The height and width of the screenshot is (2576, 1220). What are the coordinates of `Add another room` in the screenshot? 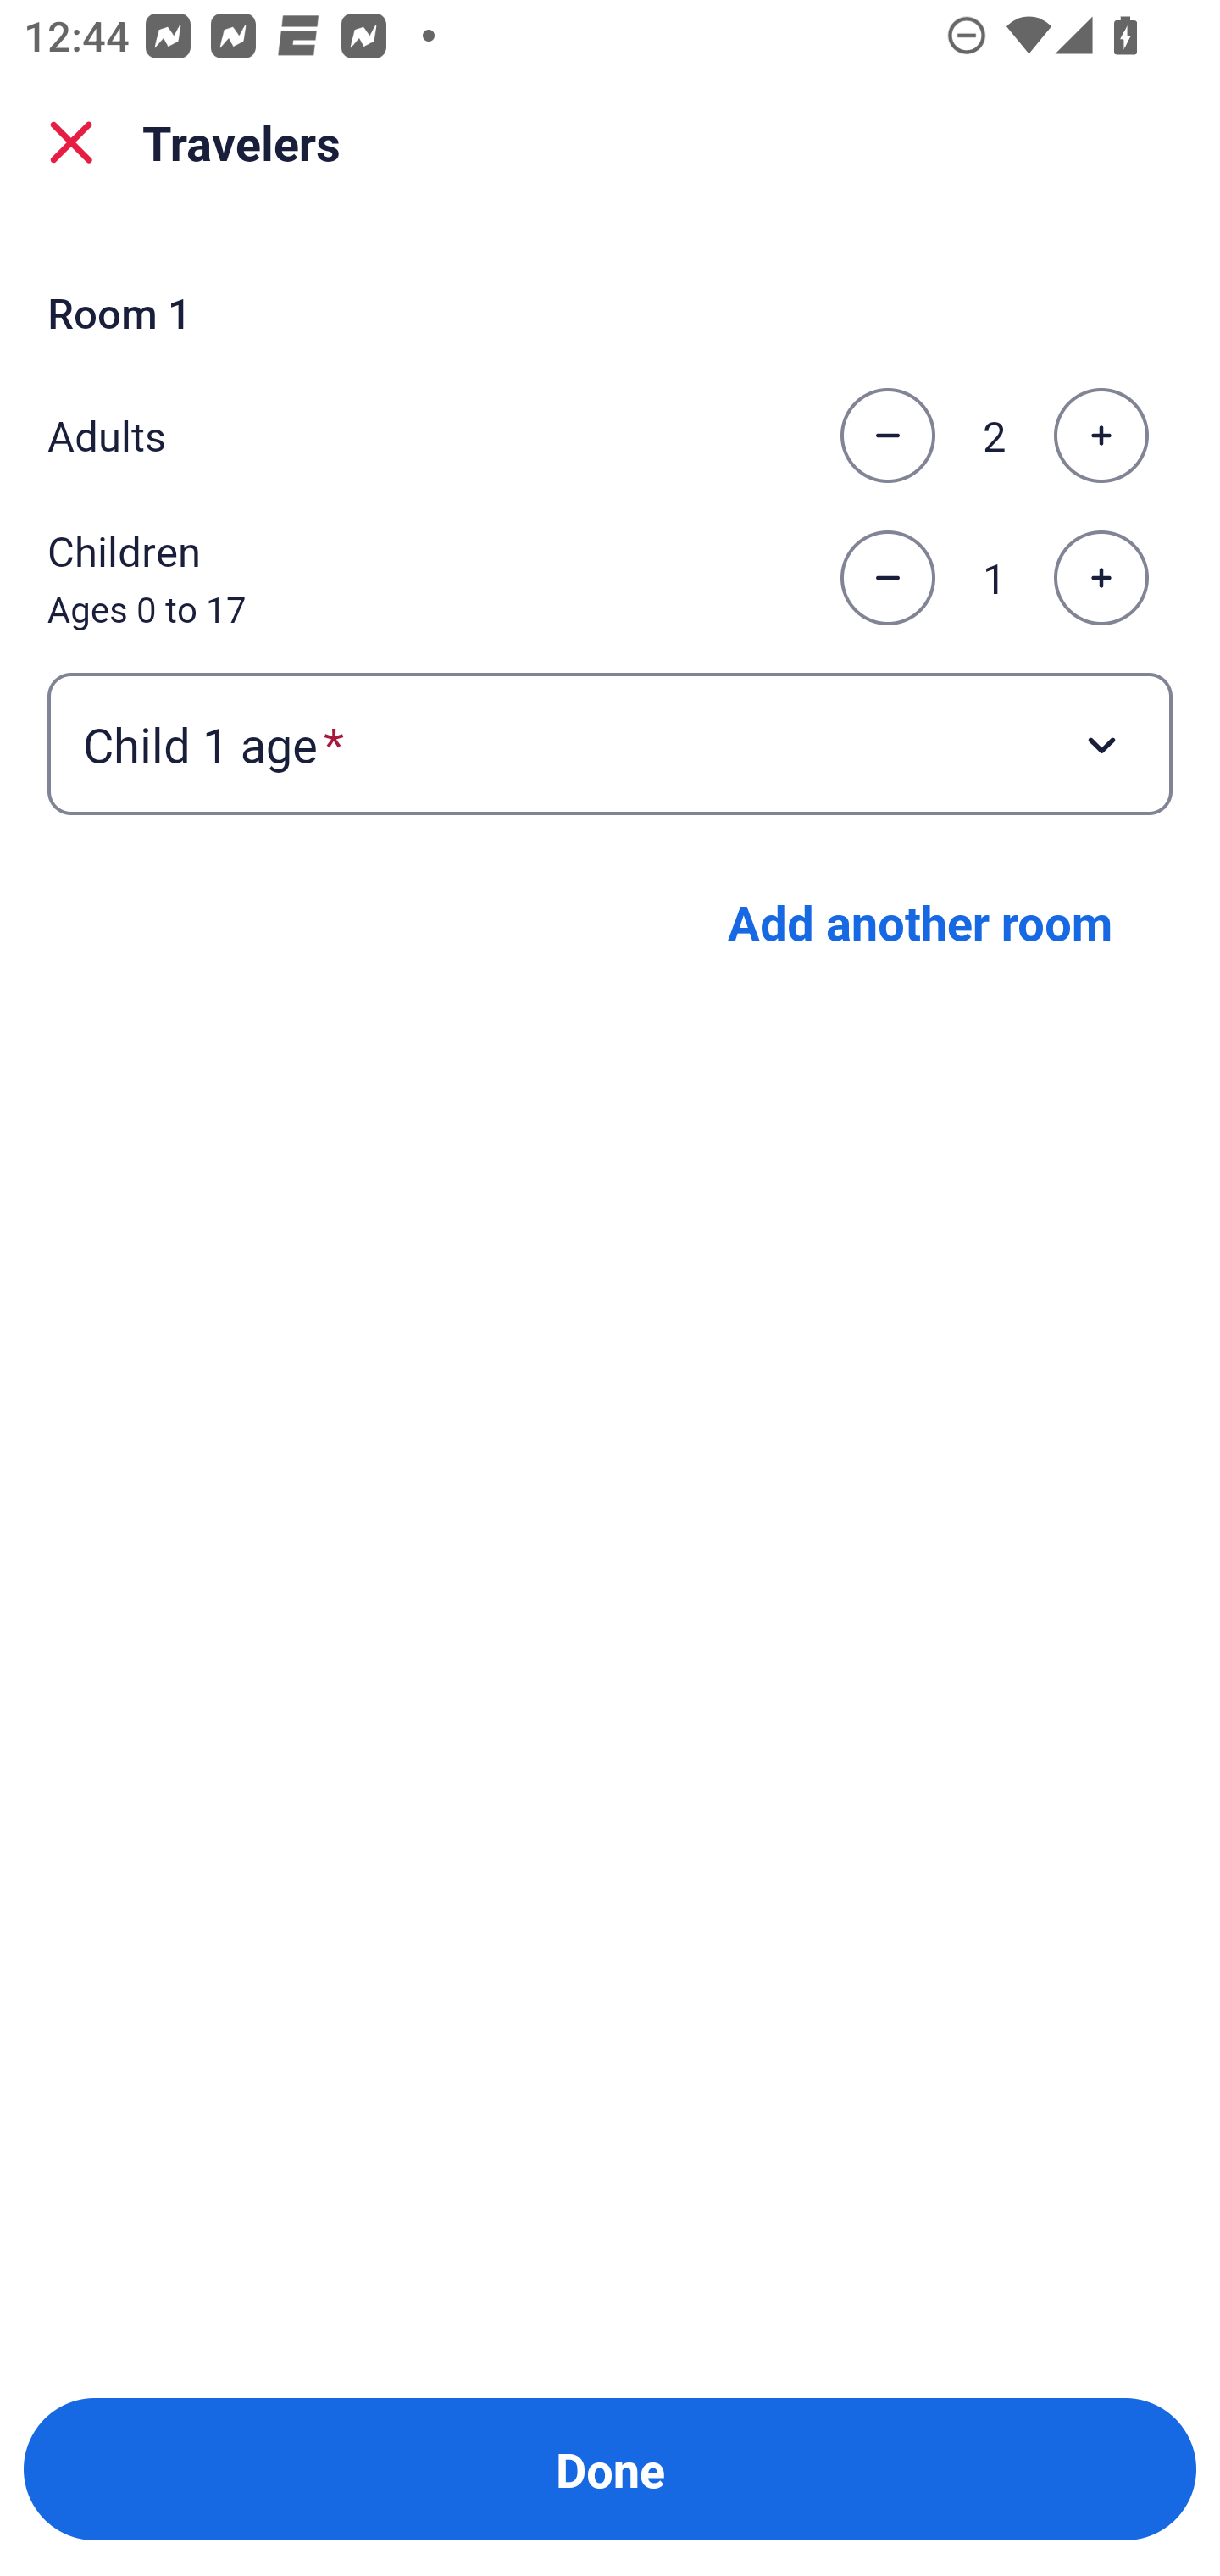 It's located at (920, 922).